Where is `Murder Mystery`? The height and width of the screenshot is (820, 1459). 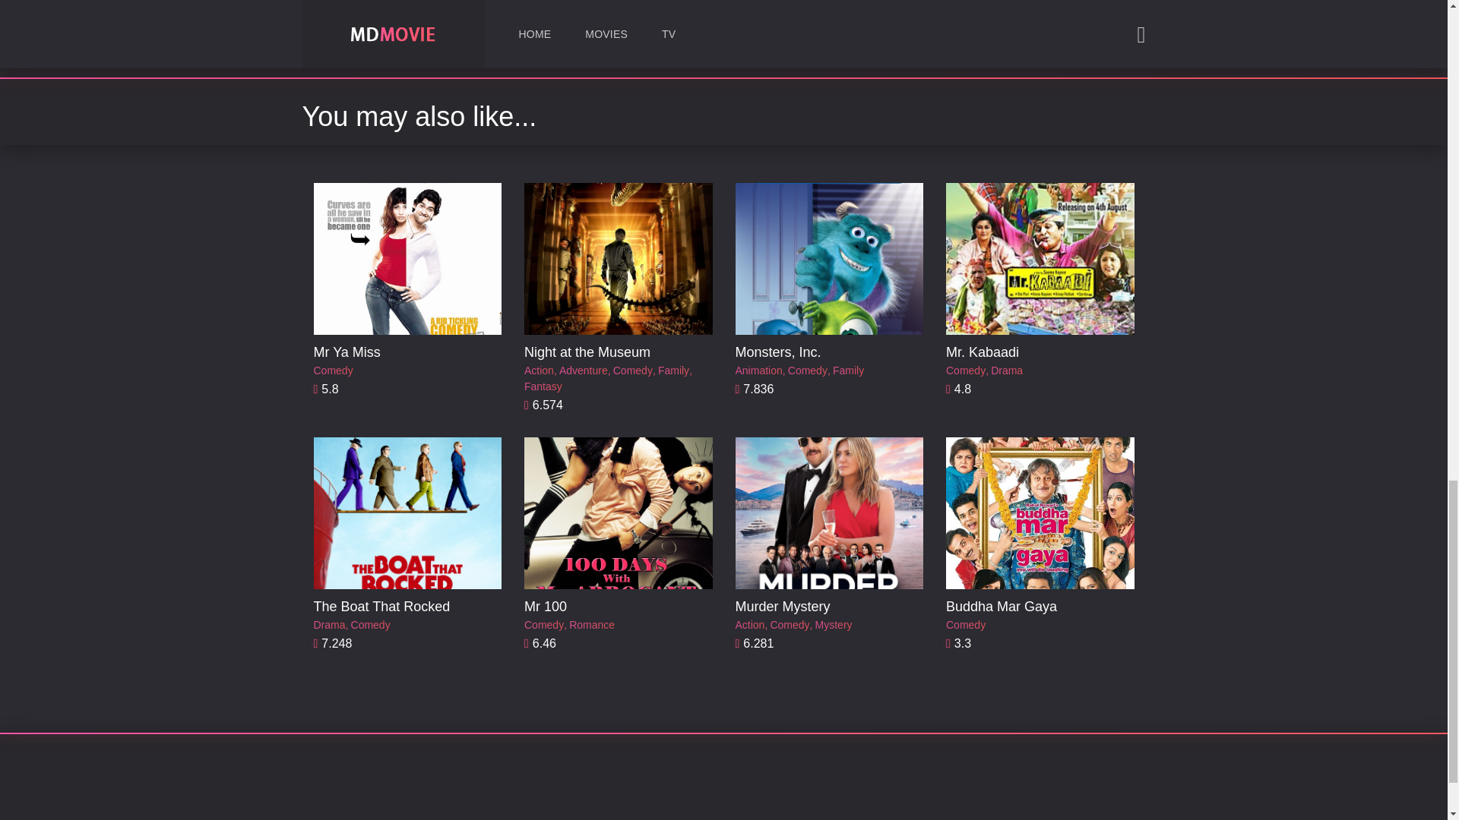 Murder Mystery is located at coordinates (783, 606).